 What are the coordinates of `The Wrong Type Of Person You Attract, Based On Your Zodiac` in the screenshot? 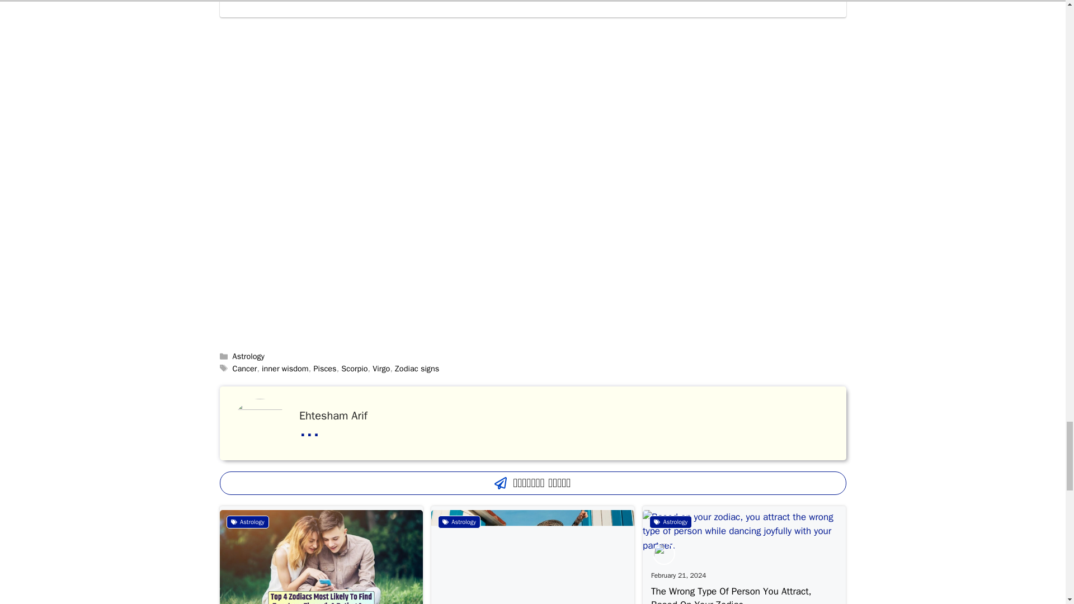 It's located at (731, 594).